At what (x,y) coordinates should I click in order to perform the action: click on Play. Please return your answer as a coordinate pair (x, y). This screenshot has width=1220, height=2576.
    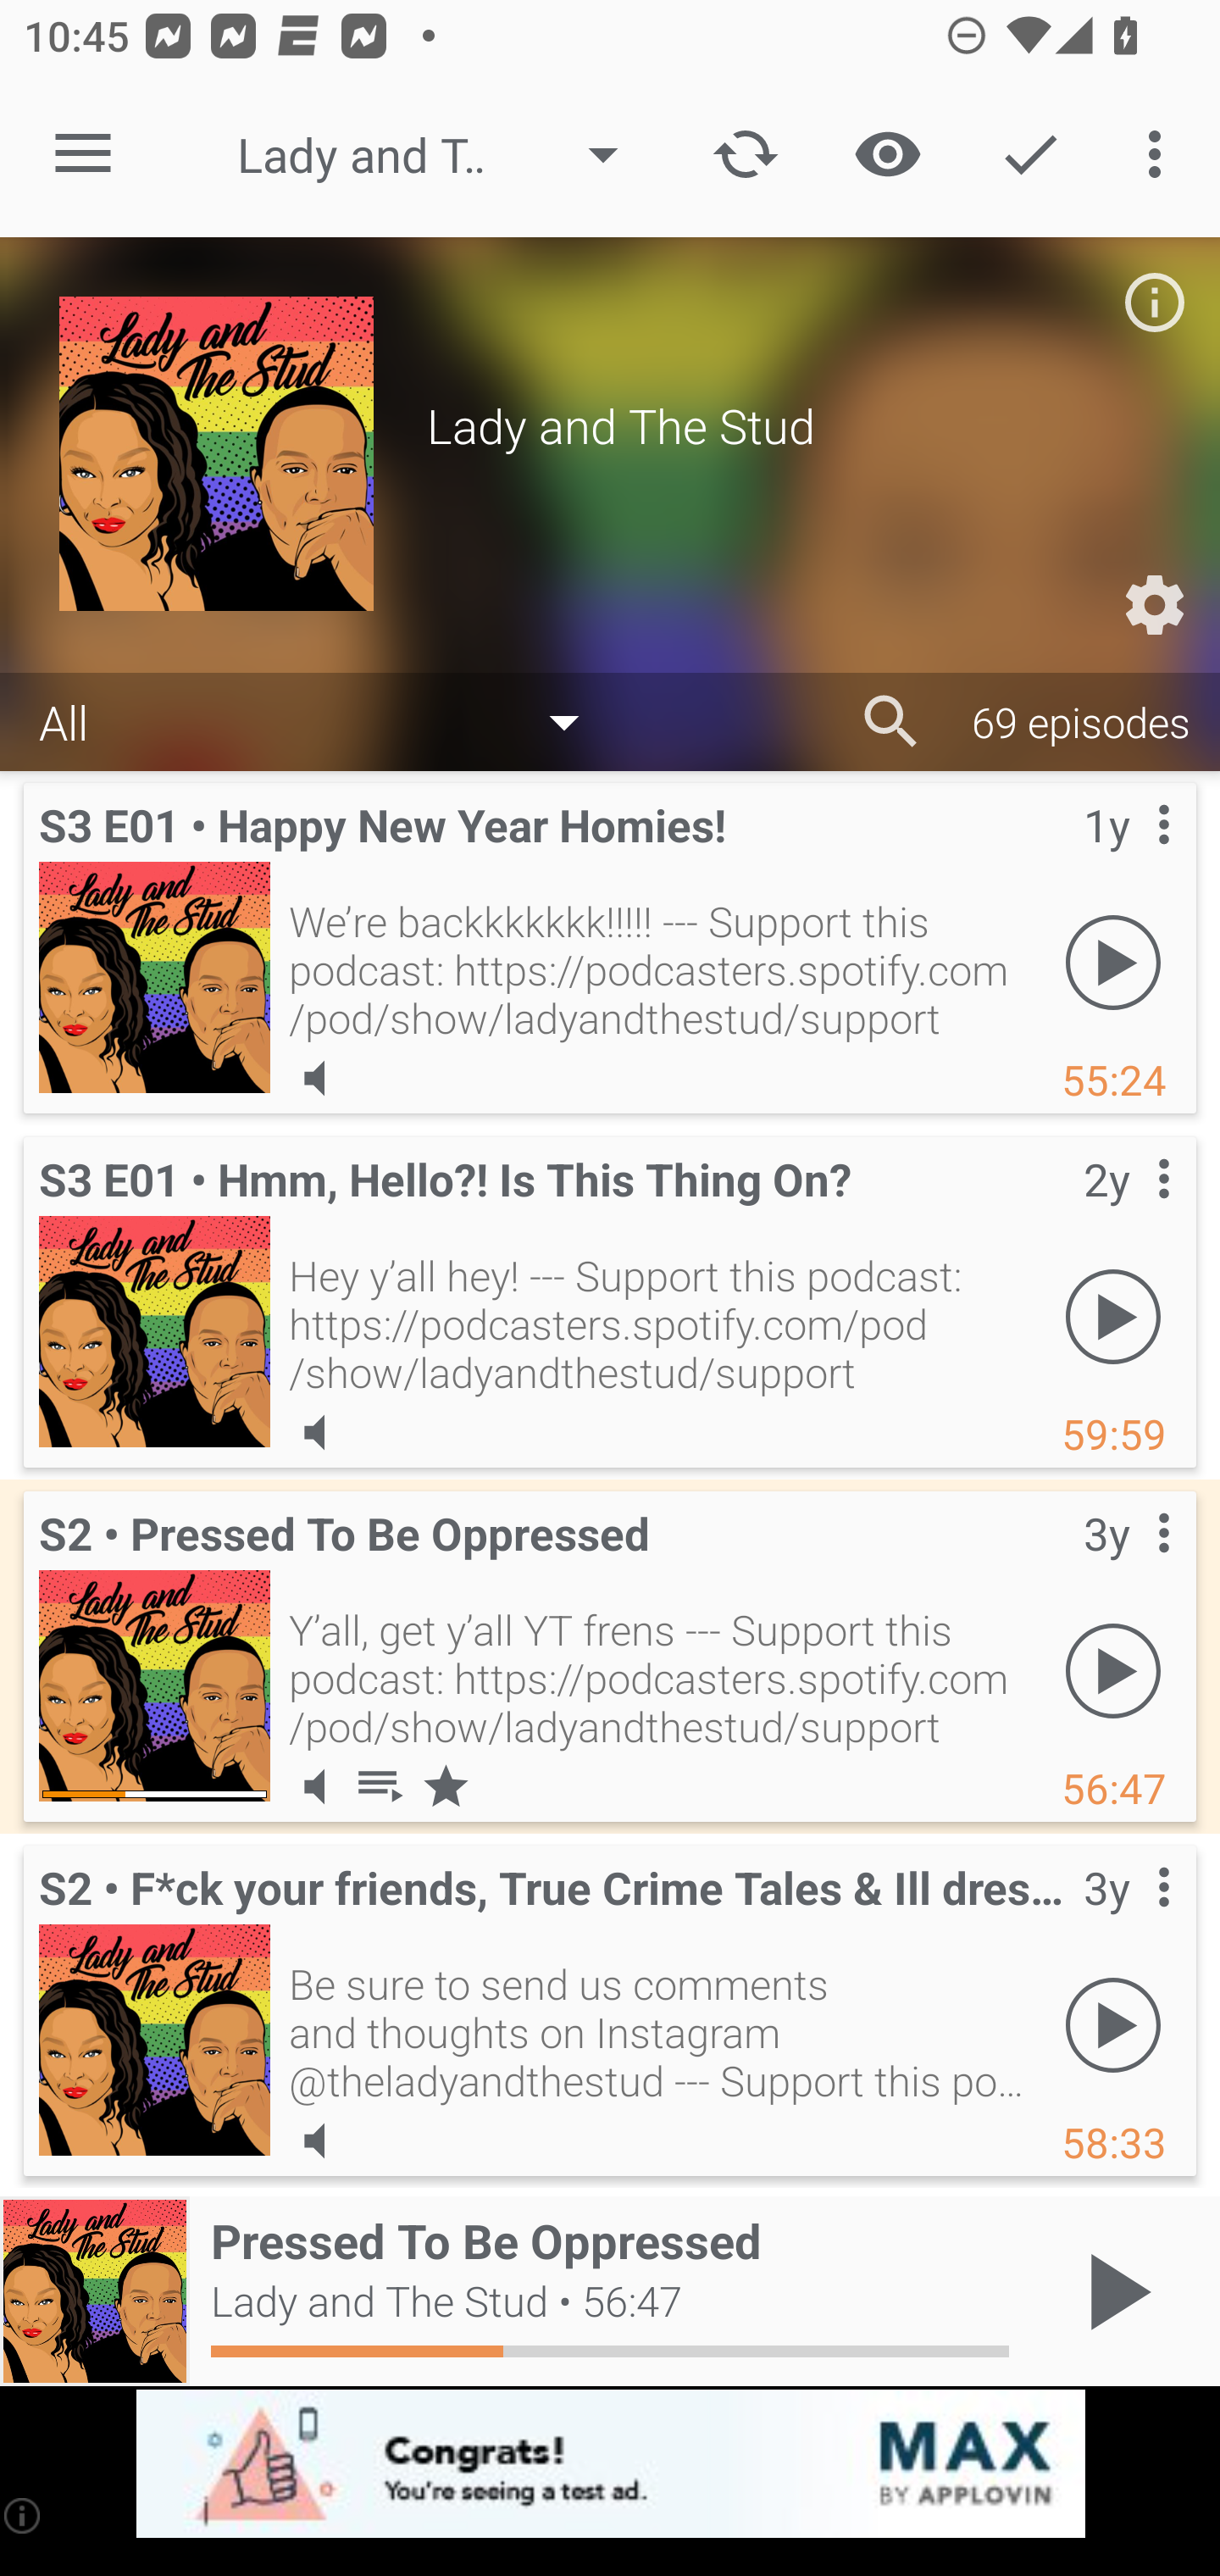
    Looking at the image, I should click on (1113, 1670).